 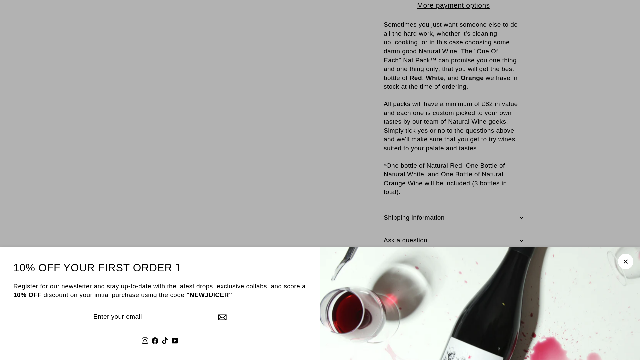 What do you see at coordinates (57, 21) in the screenshot?
I see `ICON-HAMBURGER` at bounding box center [57, 21].